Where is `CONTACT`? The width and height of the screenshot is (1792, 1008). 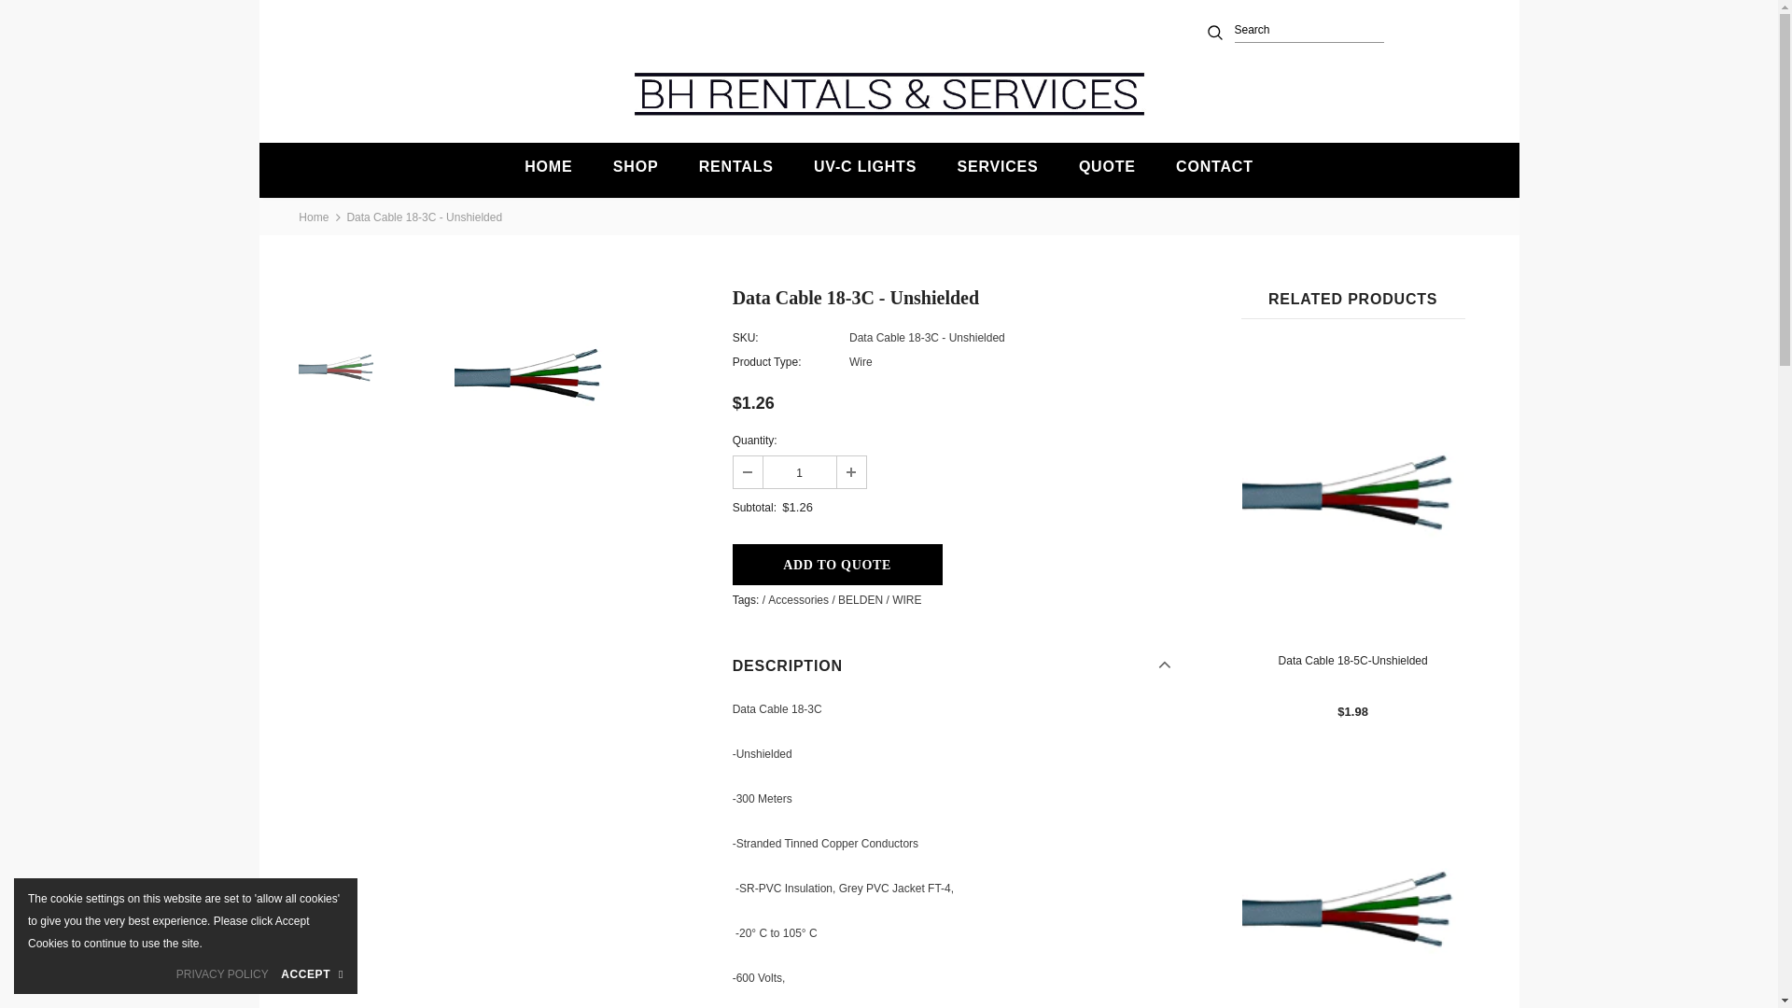 CONTACT is located at coordinates (1215, 170).